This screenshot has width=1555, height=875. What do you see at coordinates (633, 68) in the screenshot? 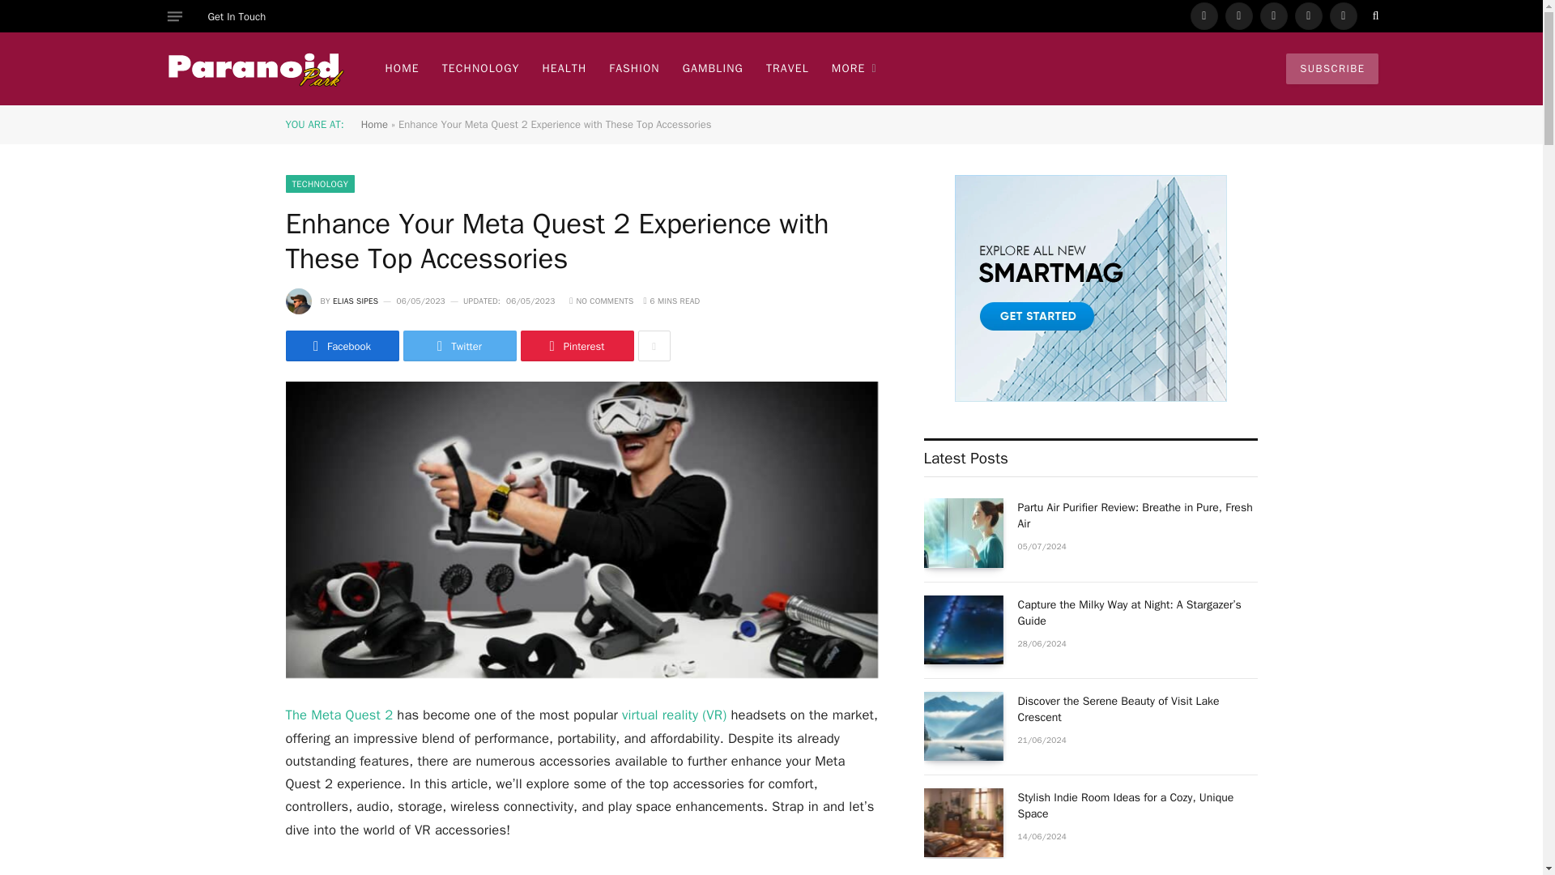
I see `FASHION` at bounding box center [633, 68].